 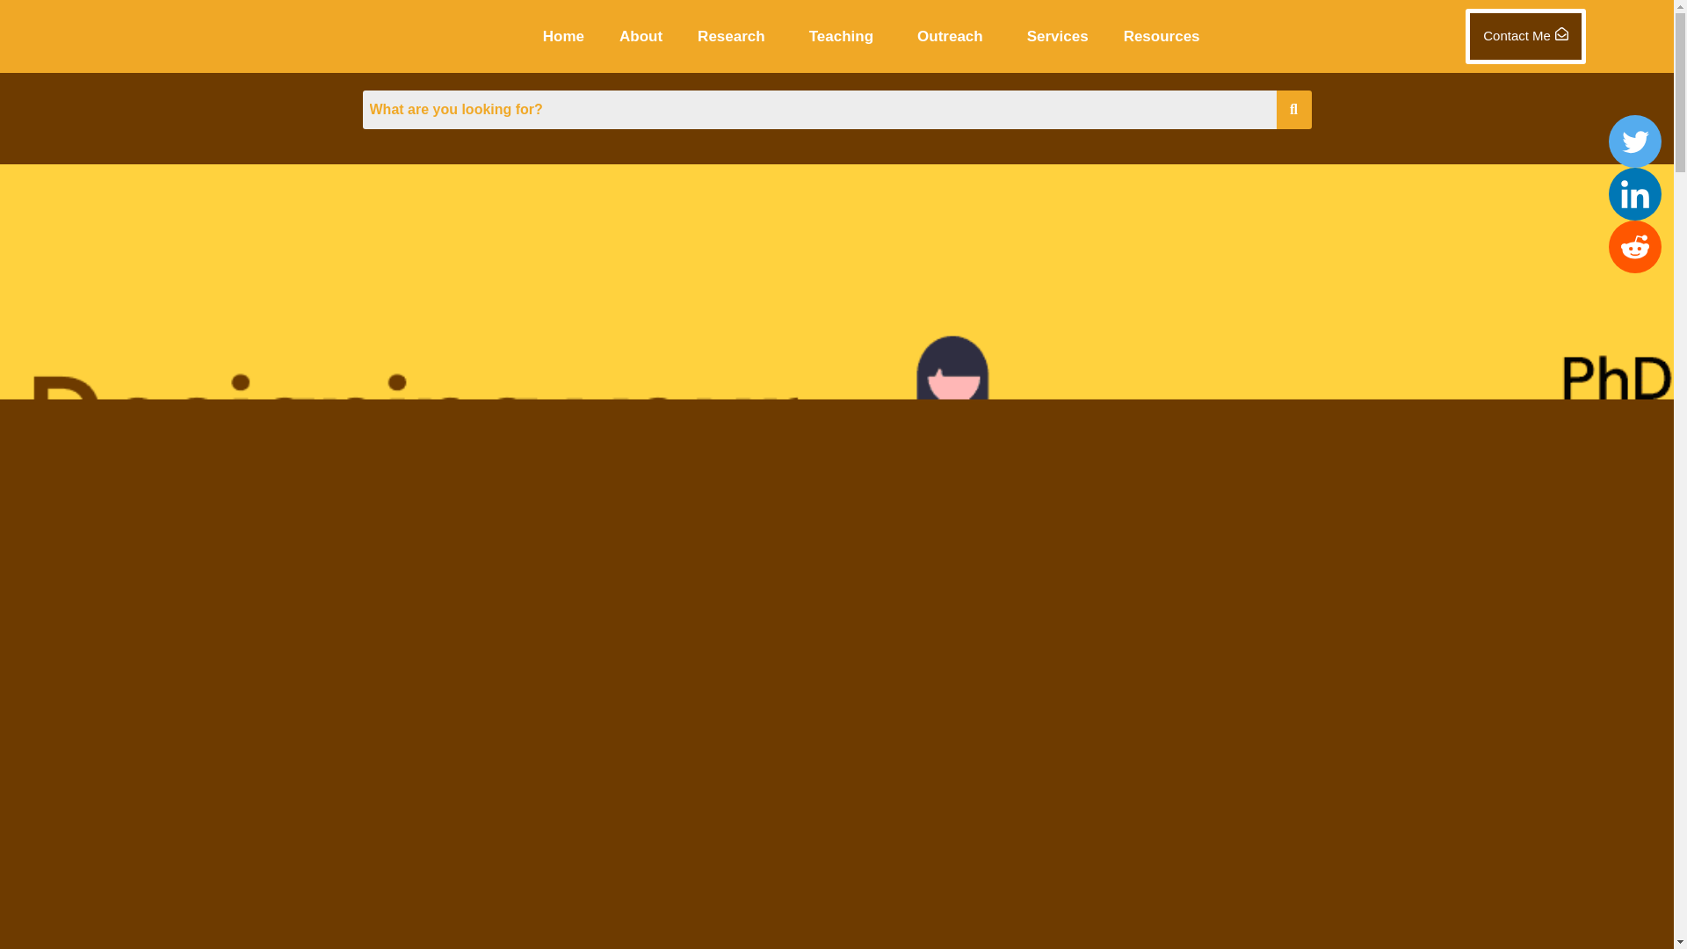 I want to click on Contact Me, so click(x=1525, y=36).